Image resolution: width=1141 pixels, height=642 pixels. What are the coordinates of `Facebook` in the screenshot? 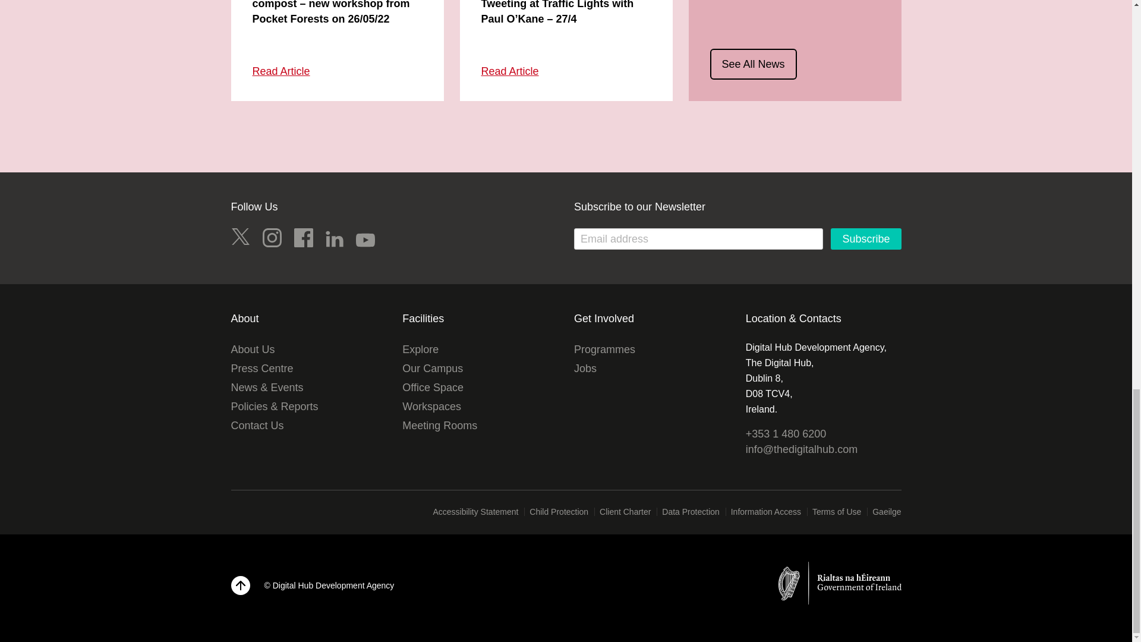 It's located at (303, 238).